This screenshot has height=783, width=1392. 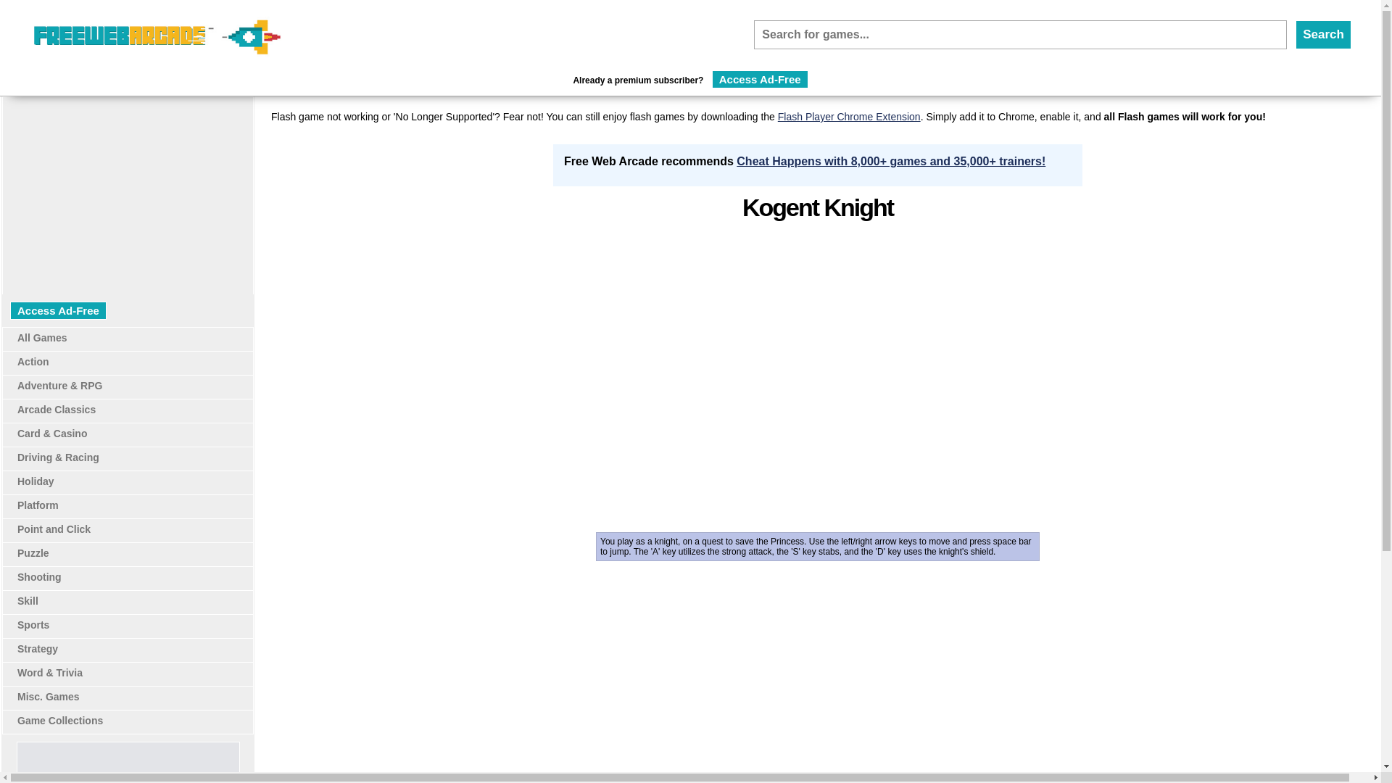 I want to click on Access Ad-Free, so click(x=760, y=80).